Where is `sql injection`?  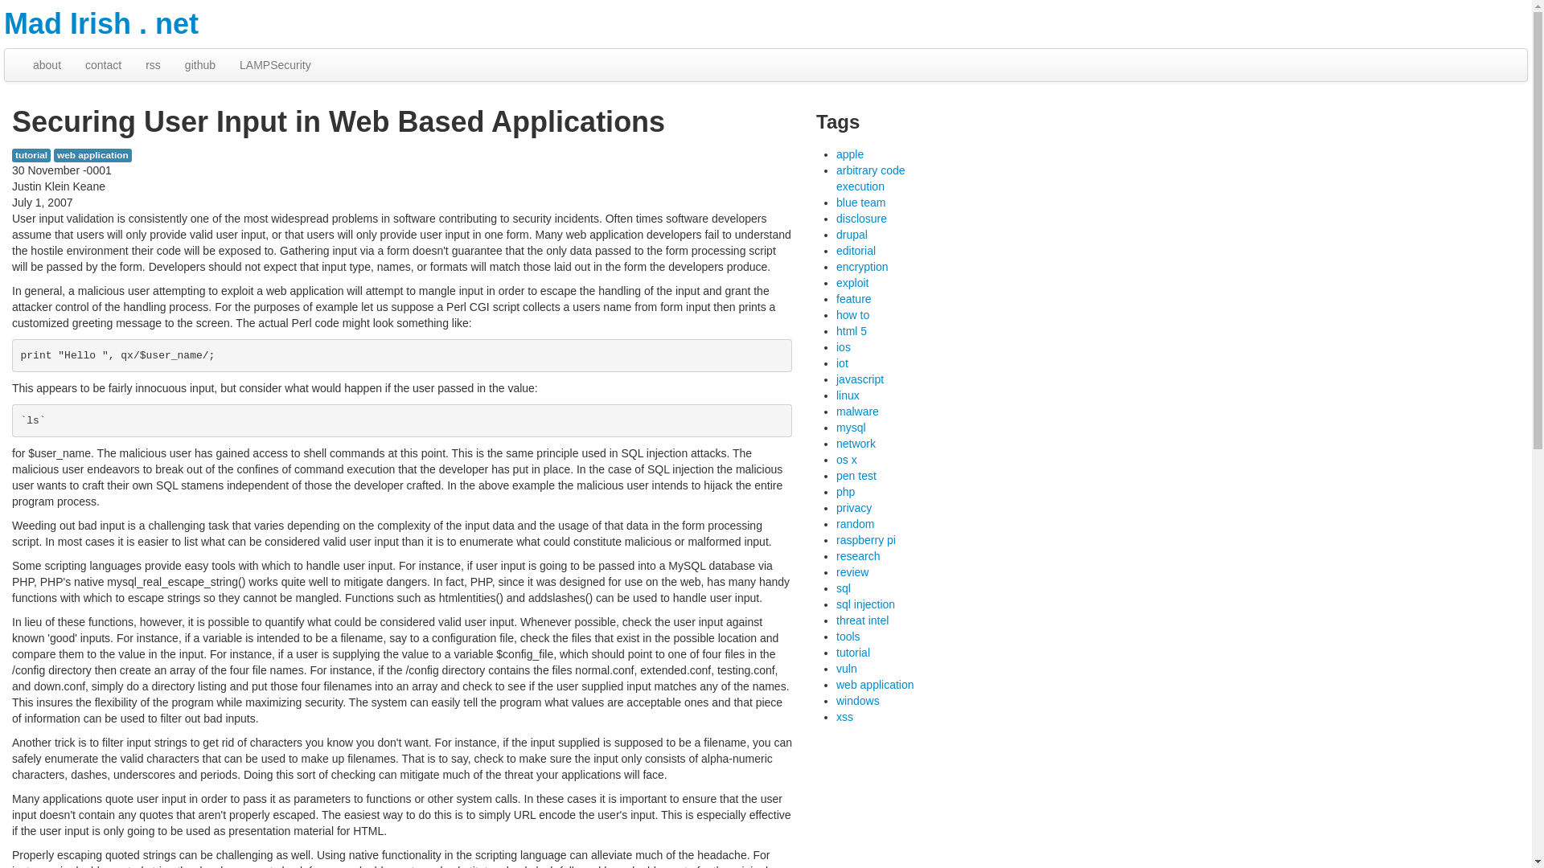
sql injection is located at coordinates (865, 604).